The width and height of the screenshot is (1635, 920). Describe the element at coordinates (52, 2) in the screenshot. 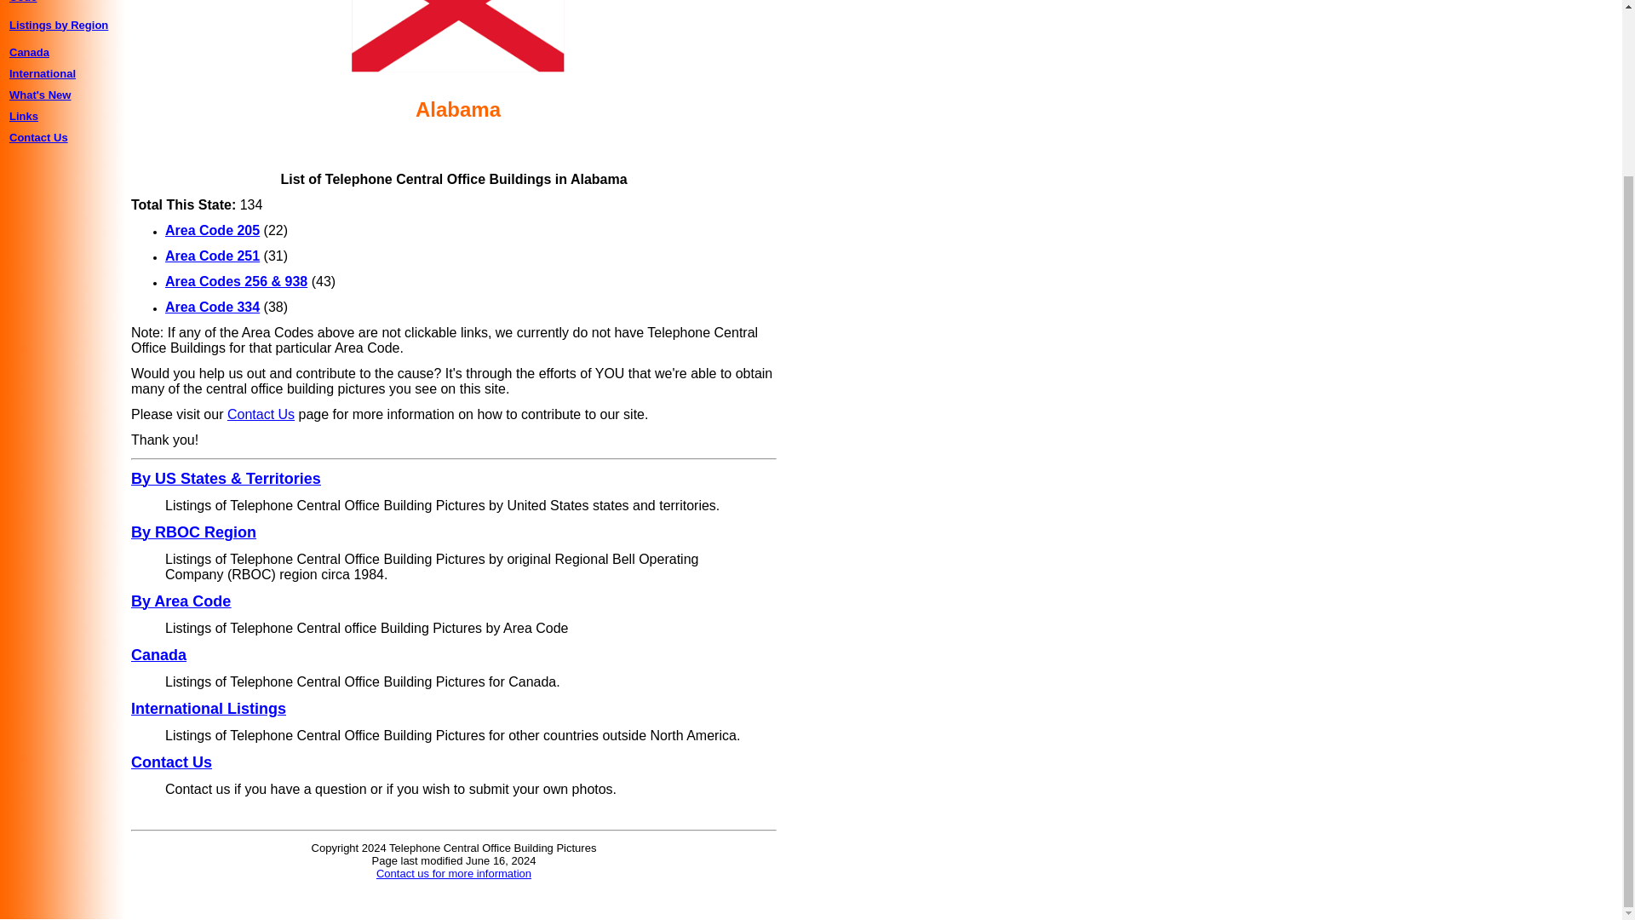

I see `Listings by Area Code` at that location.